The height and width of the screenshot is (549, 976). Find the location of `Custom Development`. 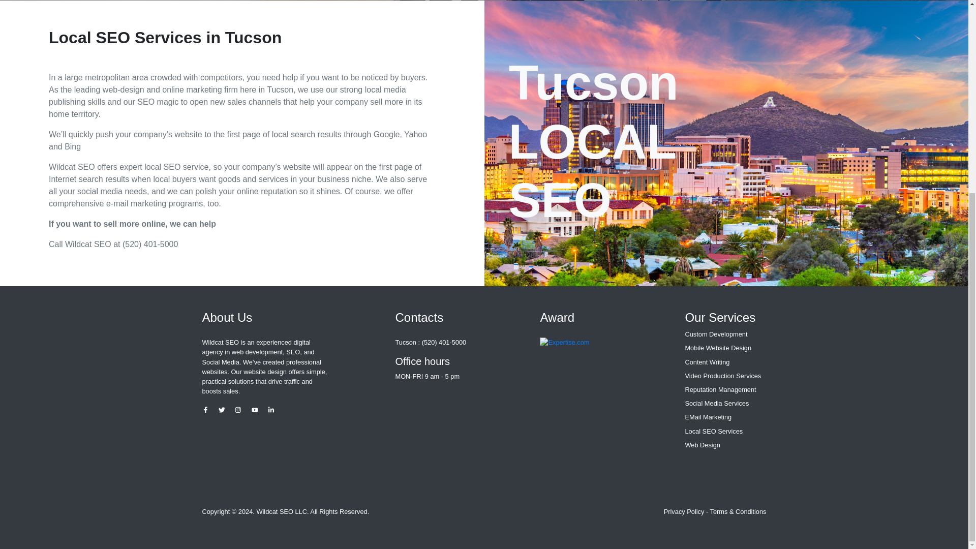

Custom Development is located at coordinates (725, 334).